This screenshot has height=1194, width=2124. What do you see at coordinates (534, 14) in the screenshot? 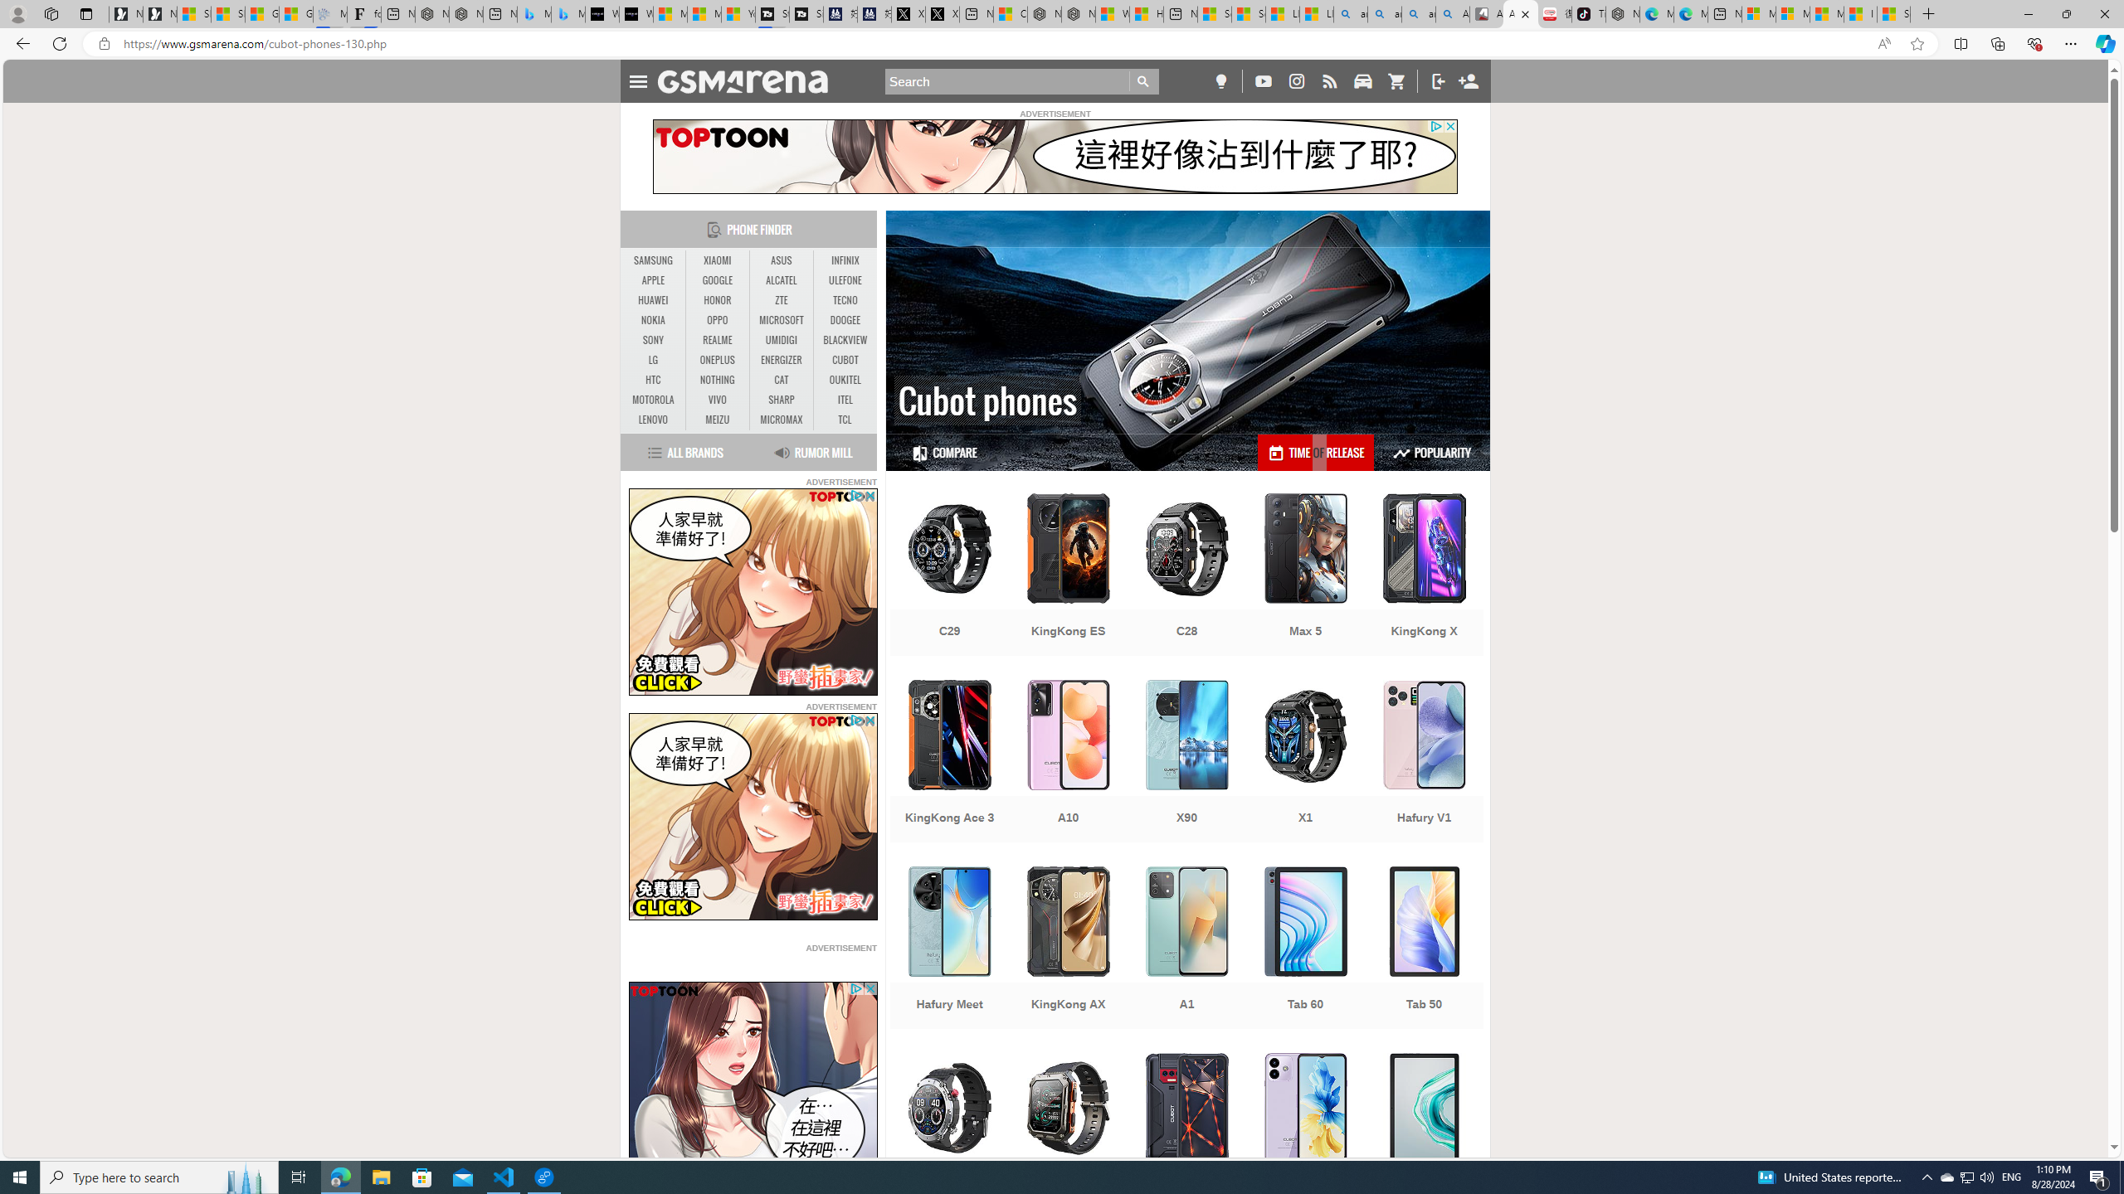
I see `Microsoft Bing Travel - Stays in Bangkok, Bangkok, Thailand` at bounding box center [534, 14].